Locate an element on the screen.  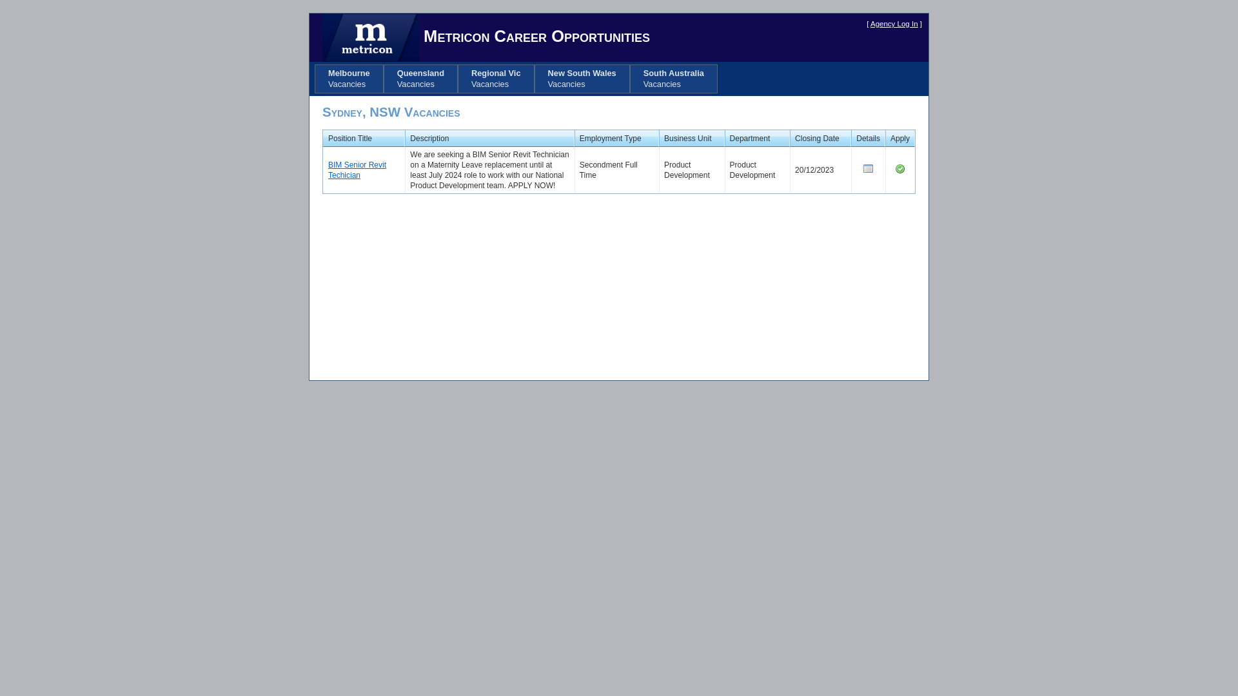
Queensland
Vacancies is located at coordinates (420, 79).